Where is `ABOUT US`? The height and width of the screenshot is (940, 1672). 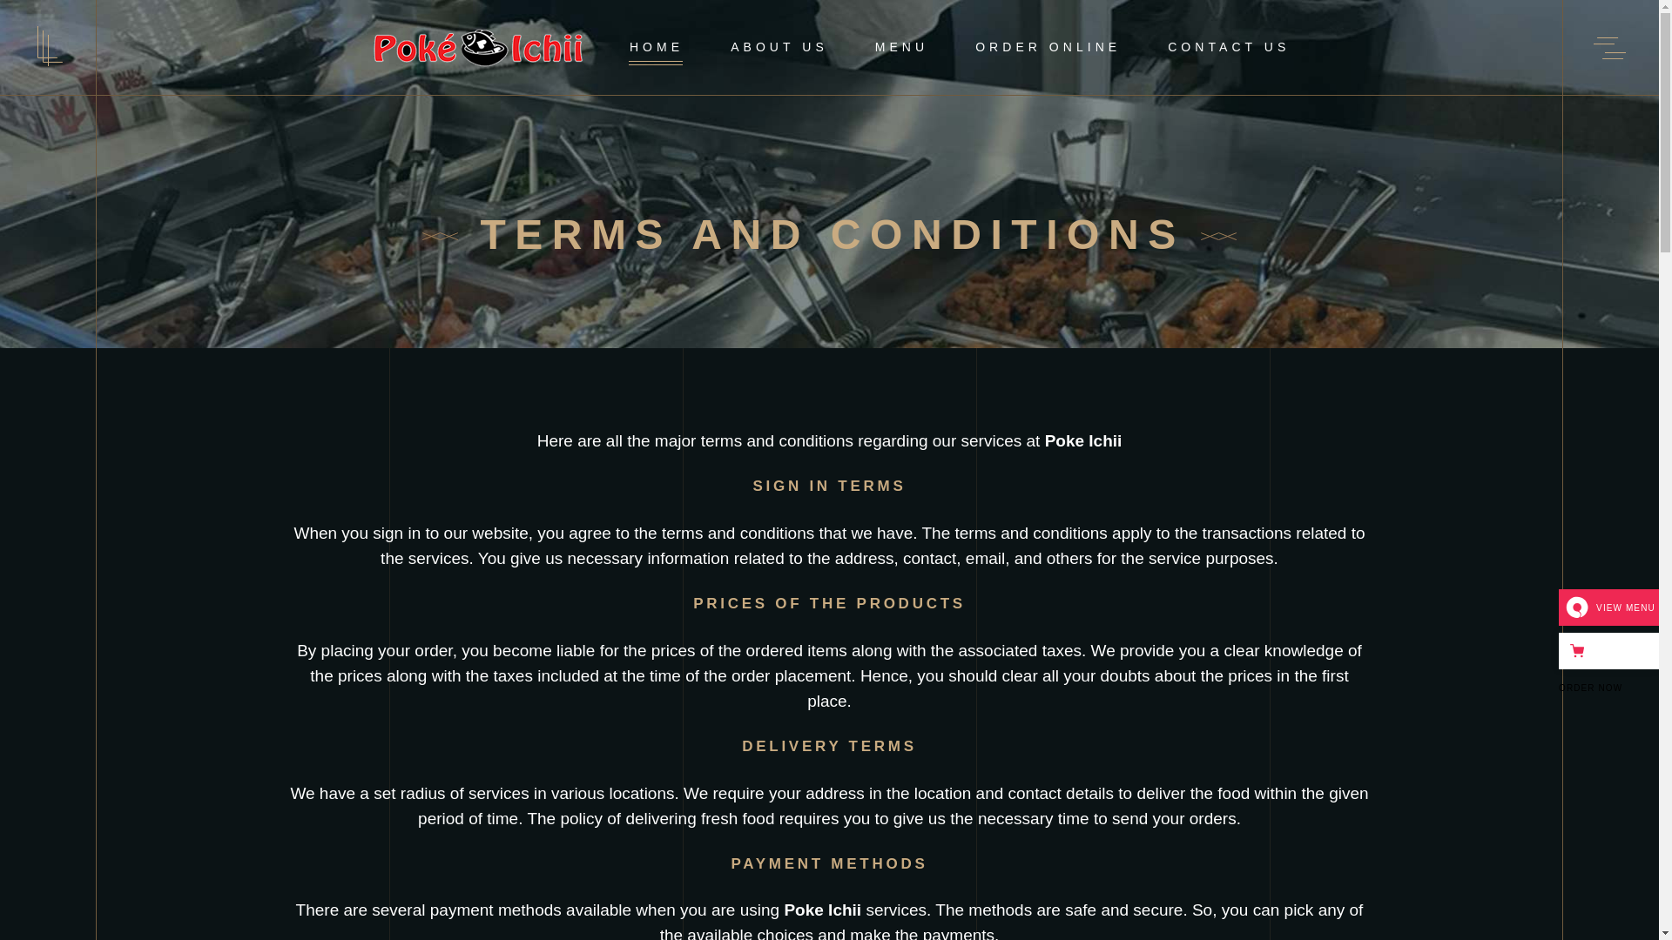 ABOUT US is located at coordinates (779, 47).